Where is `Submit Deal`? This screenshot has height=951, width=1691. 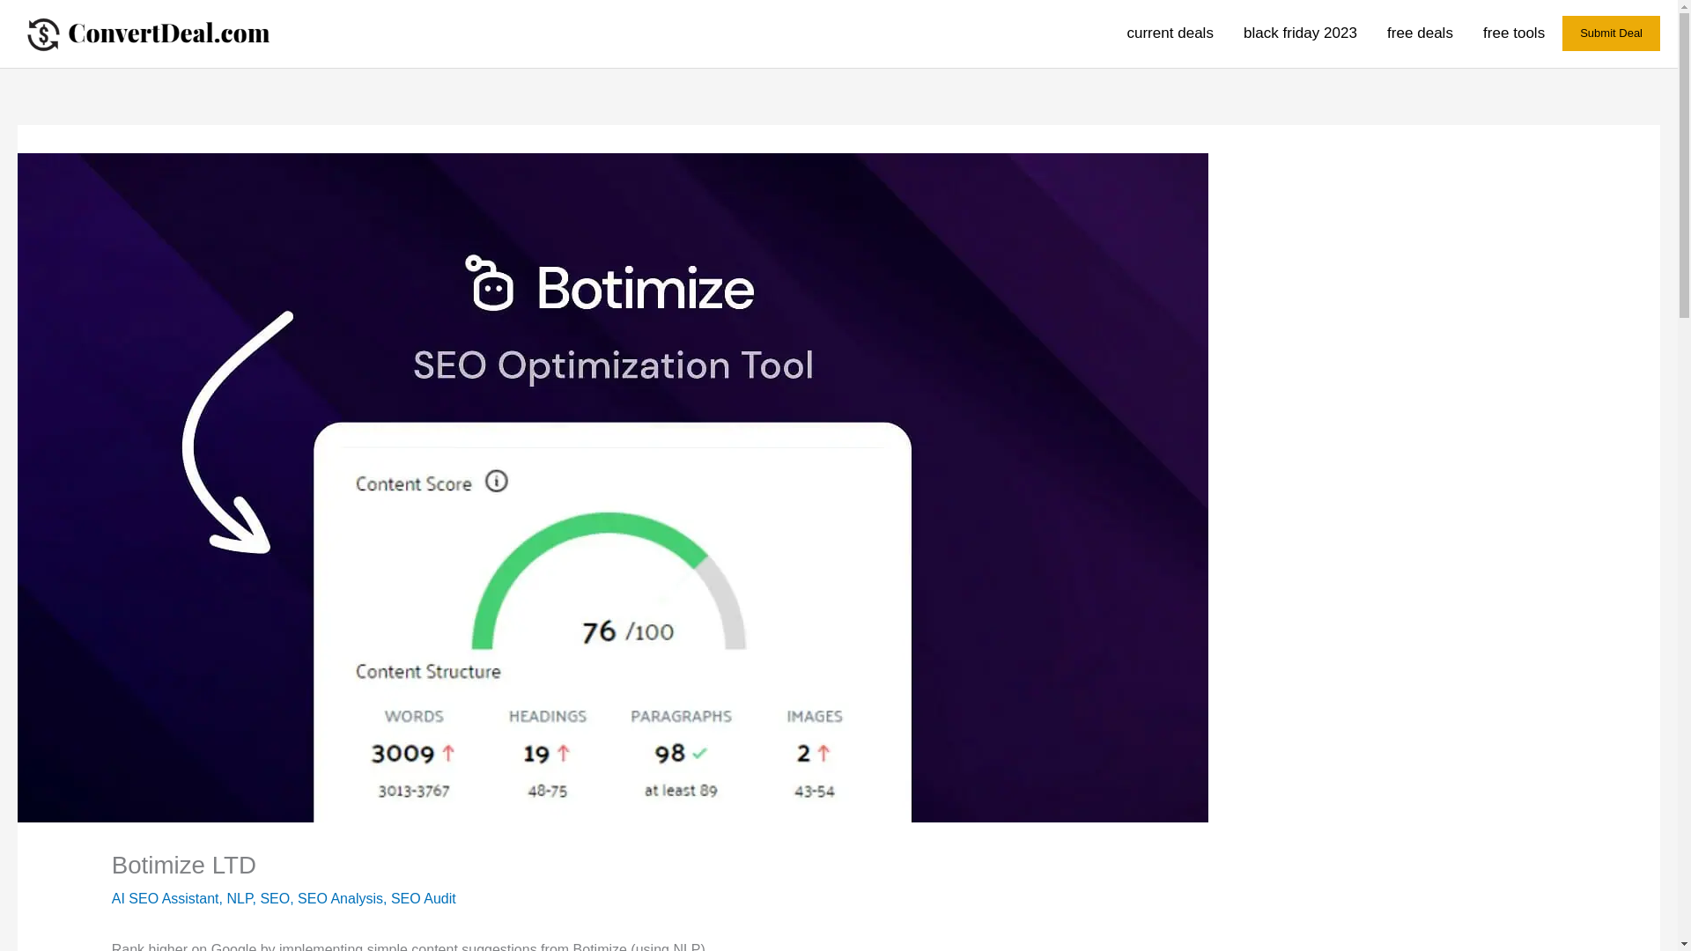 Submit Deal is located at coordinates (1612, 33).